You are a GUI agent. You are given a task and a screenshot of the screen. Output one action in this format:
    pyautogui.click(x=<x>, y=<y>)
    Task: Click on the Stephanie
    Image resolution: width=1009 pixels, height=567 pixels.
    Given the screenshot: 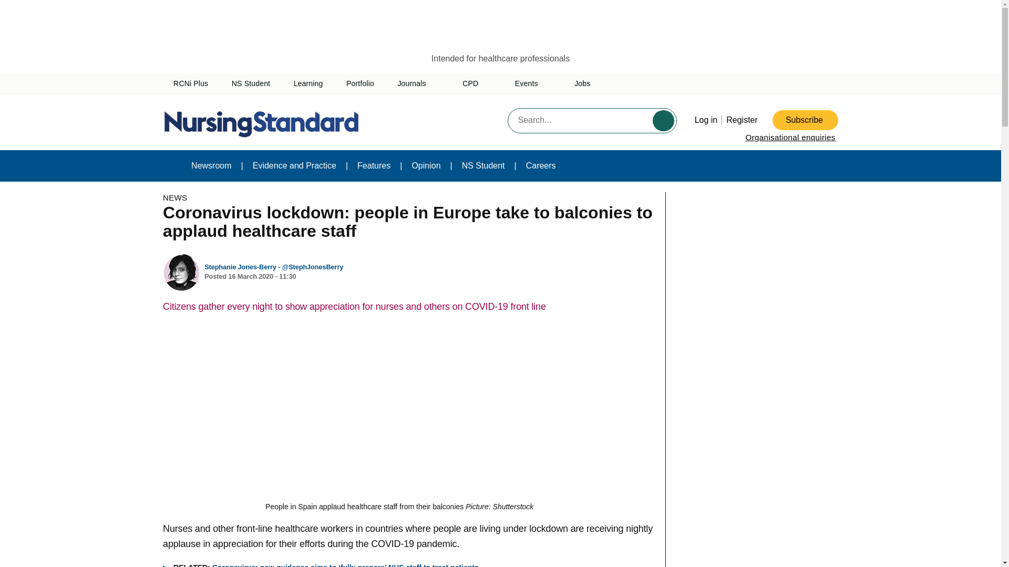 What is the action you would take?
    pyautogui.click(x=241, y=267)
    